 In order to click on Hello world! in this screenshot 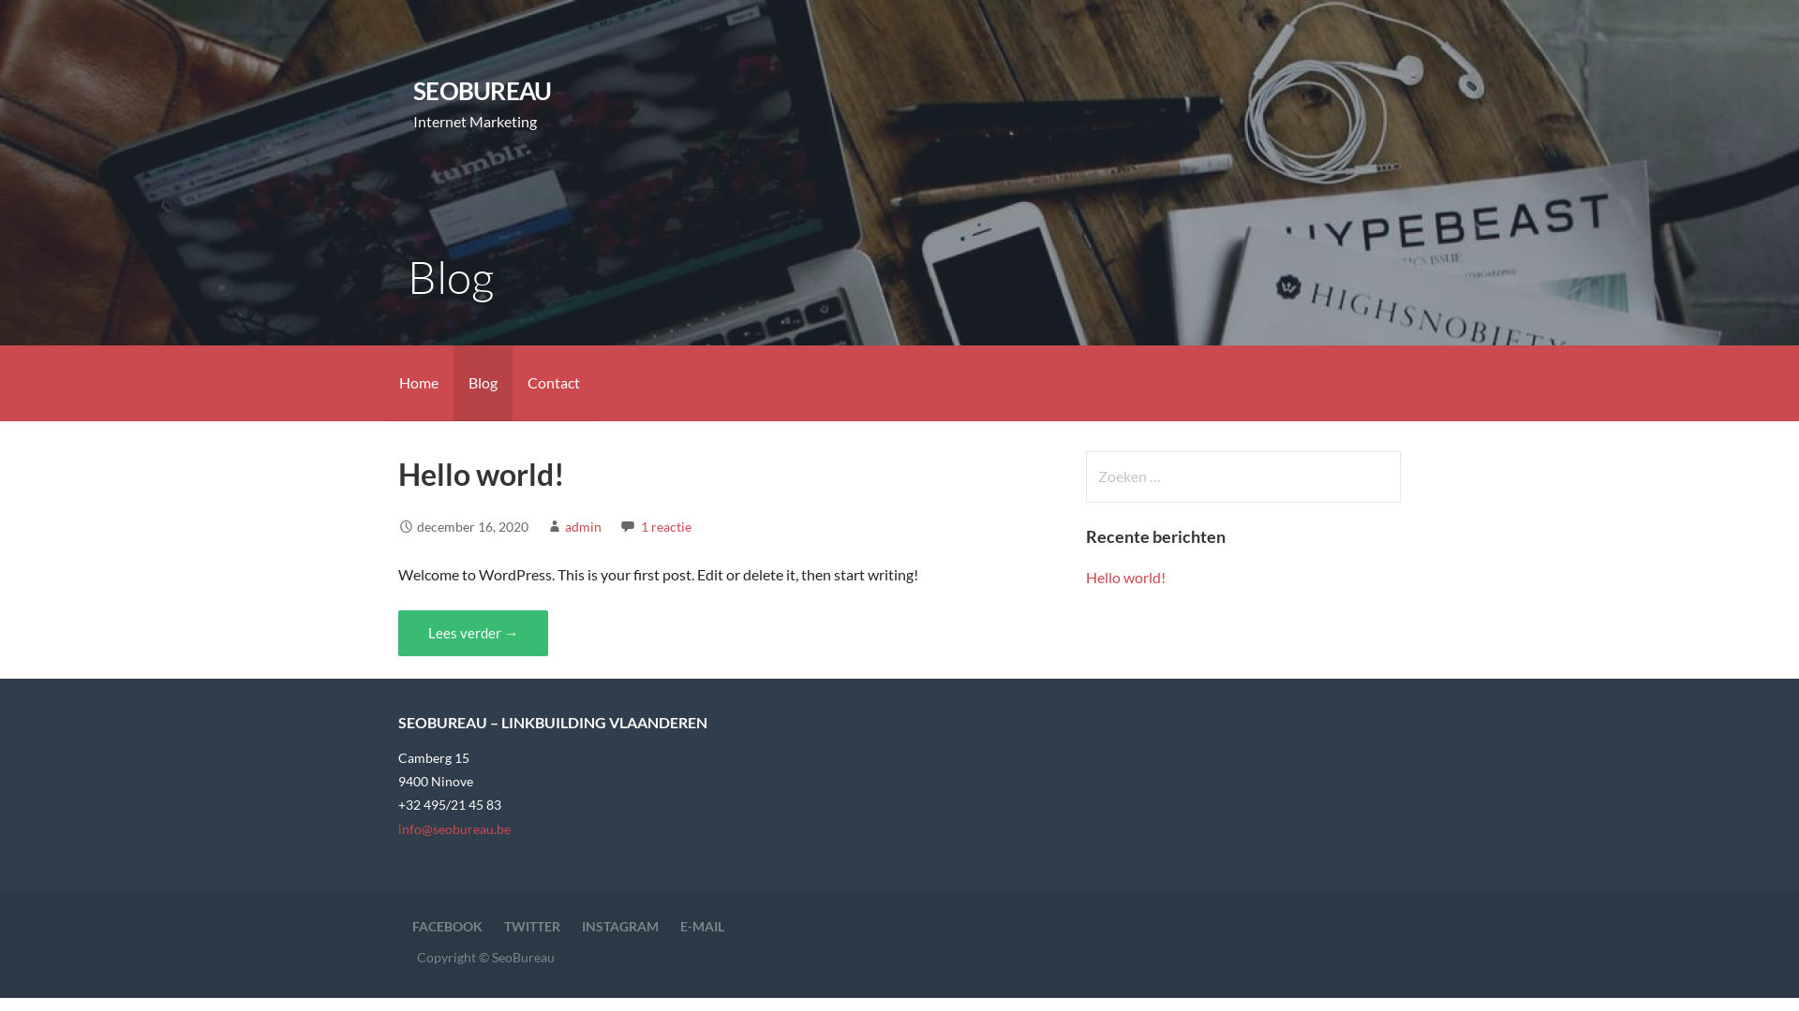, I will do `click(482, 474)`.